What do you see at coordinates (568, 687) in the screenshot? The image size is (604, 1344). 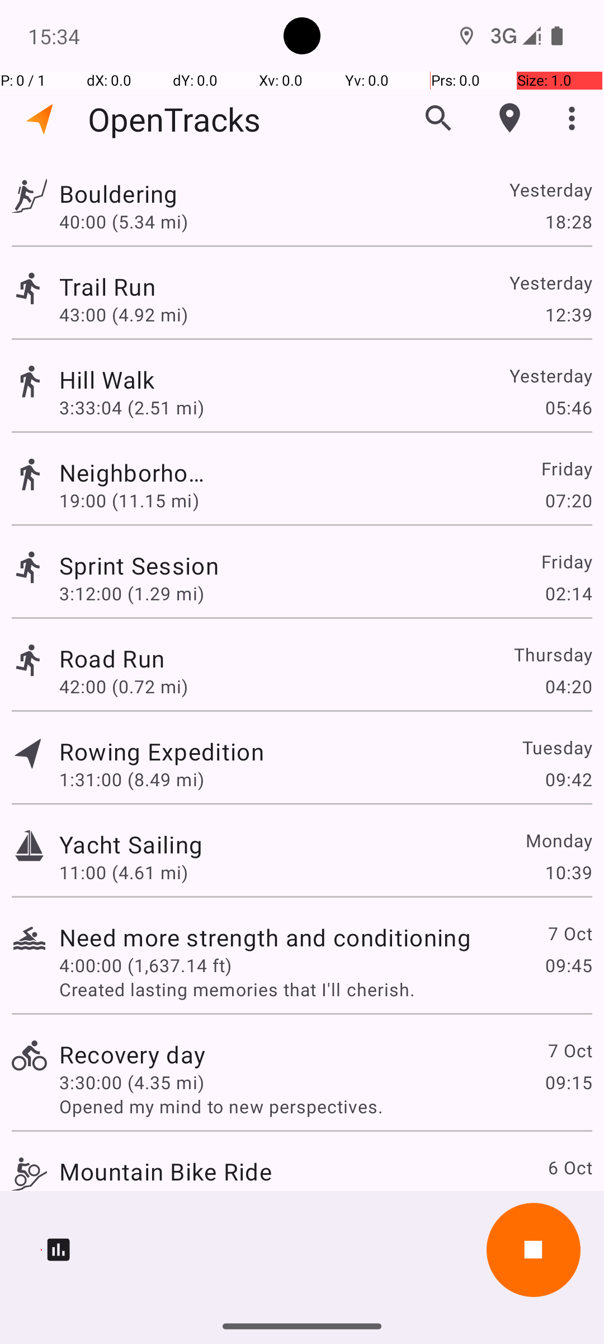 I see `04:20` at bounding box center [568, 687].